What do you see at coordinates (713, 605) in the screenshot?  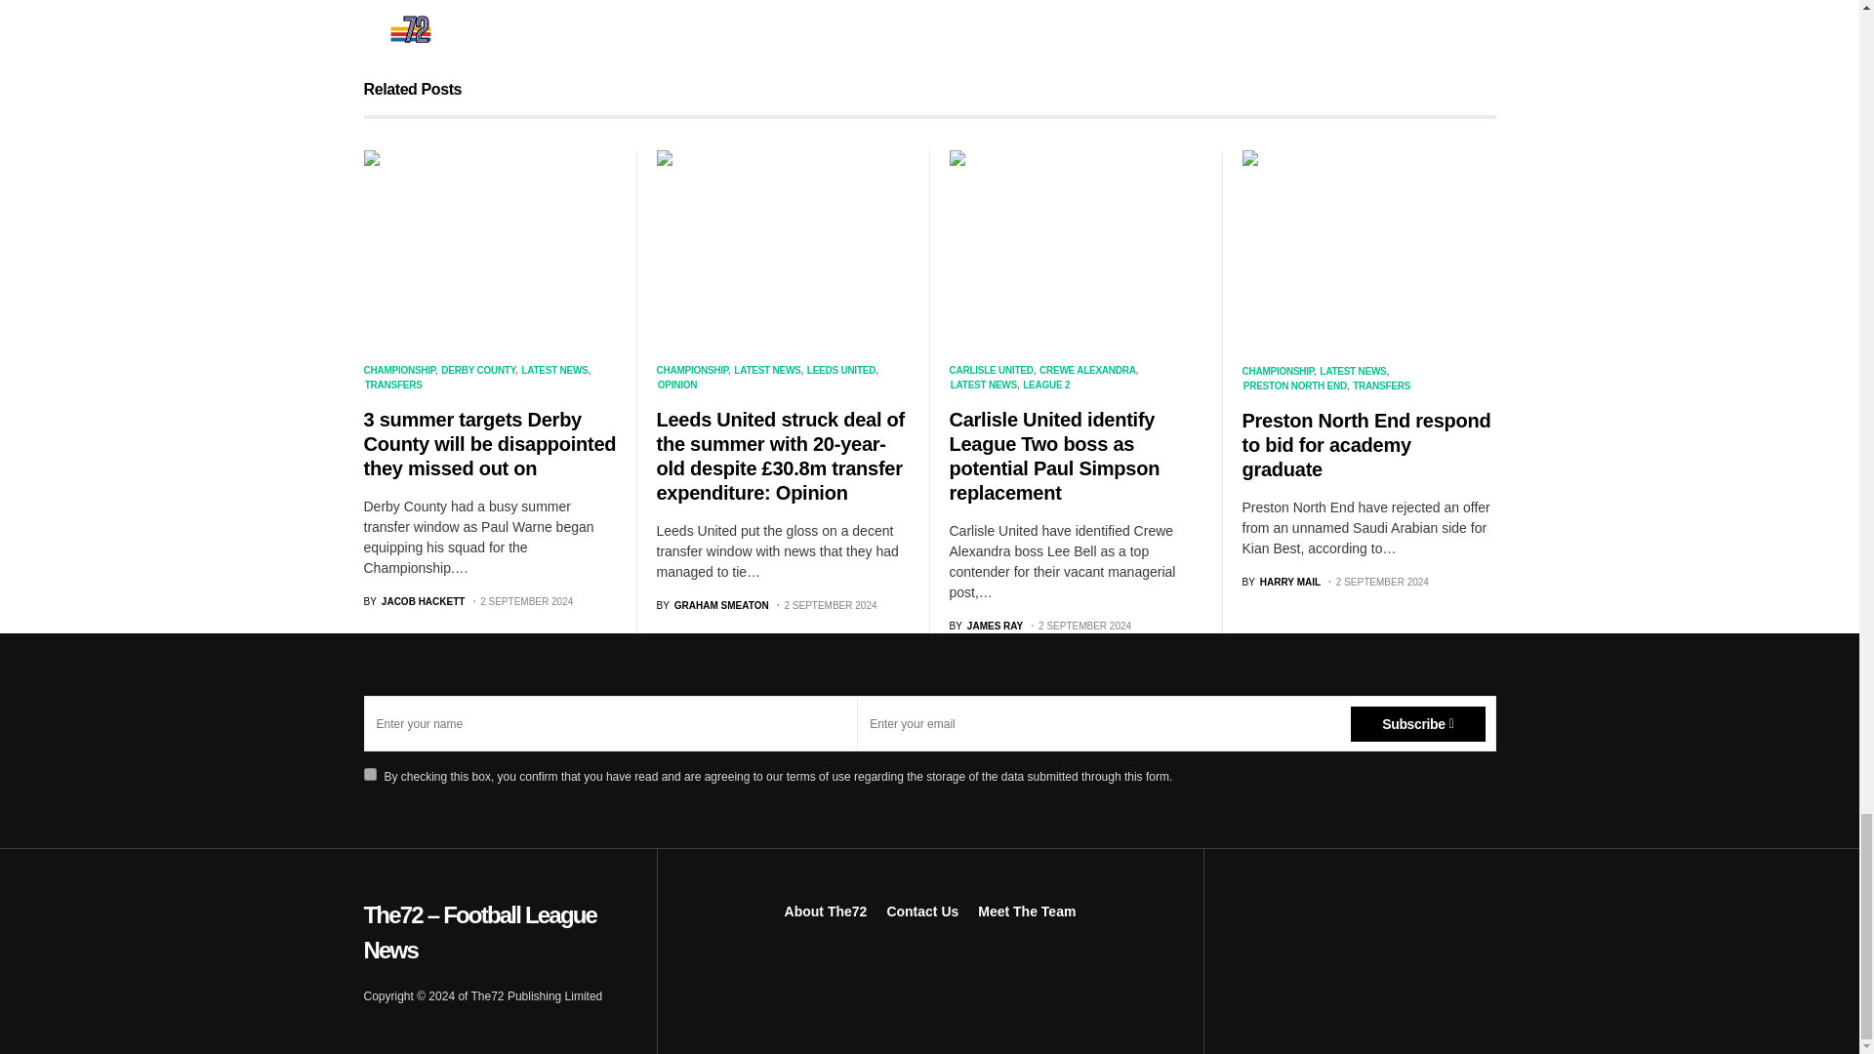 I see `View all posts by Graham Smeaton` at bounding box center [713, 605].